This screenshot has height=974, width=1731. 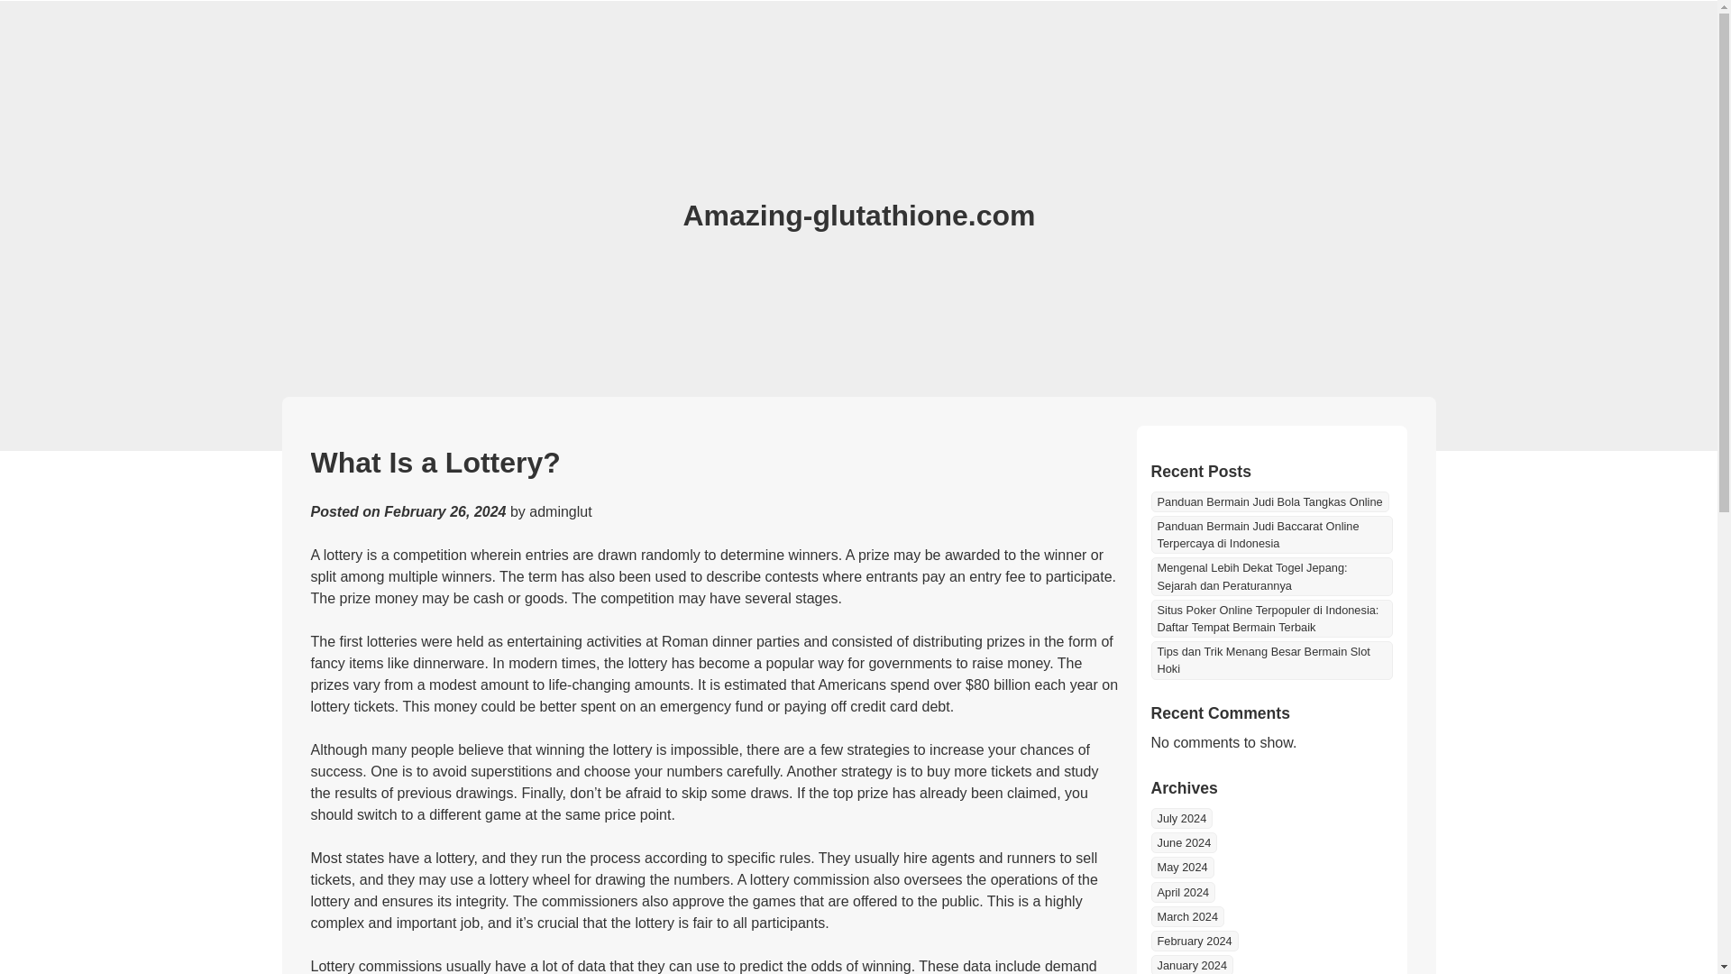 I want to click on February 26, 2024, so click(x=444, y=511).